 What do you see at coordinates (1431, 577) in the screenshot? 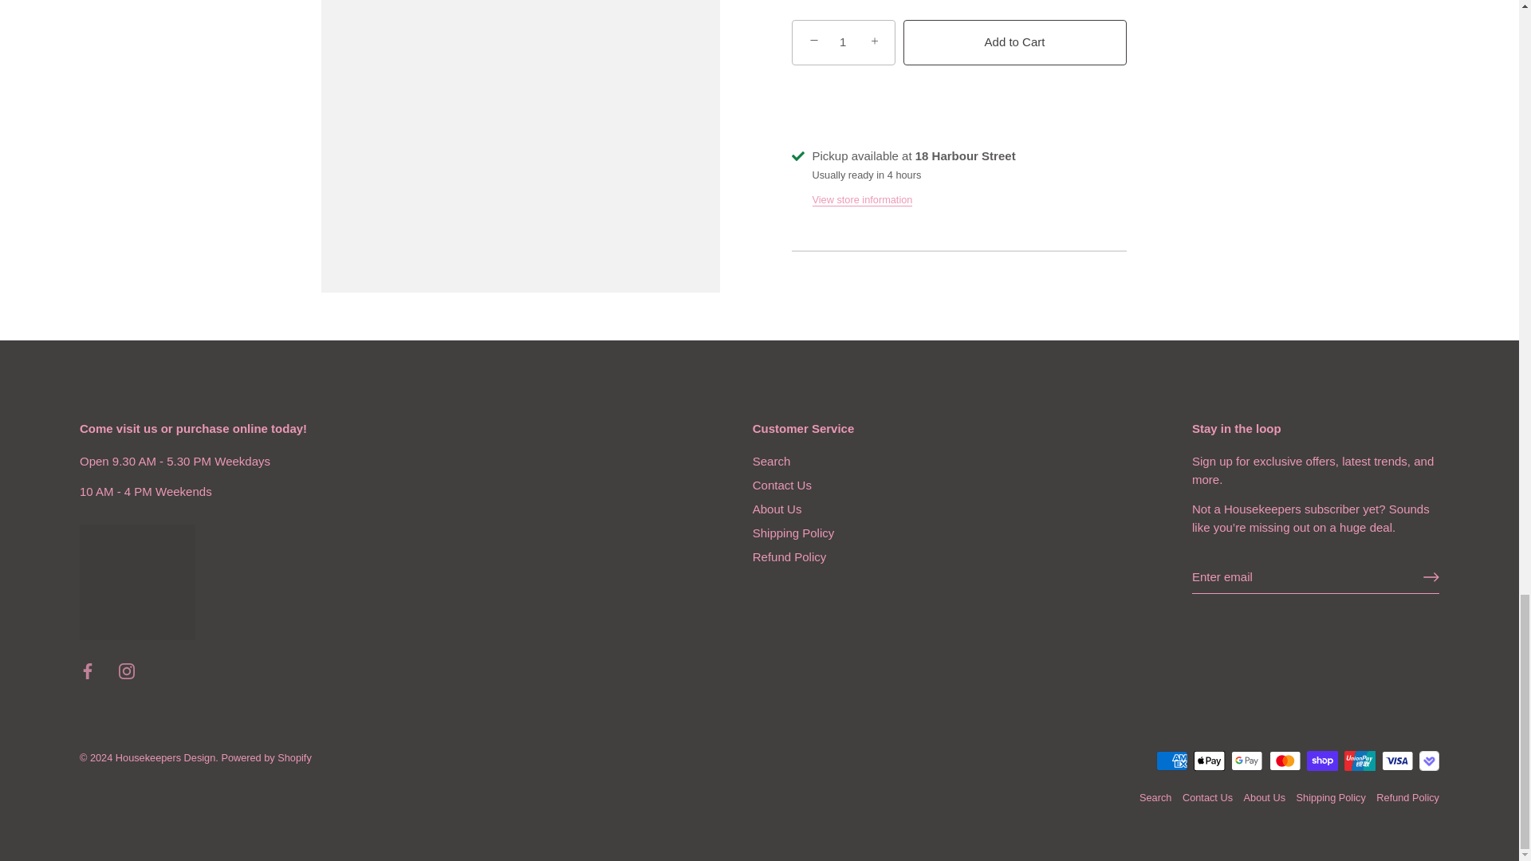
I see `Right arrow long` at bounding box center [1431, 577].